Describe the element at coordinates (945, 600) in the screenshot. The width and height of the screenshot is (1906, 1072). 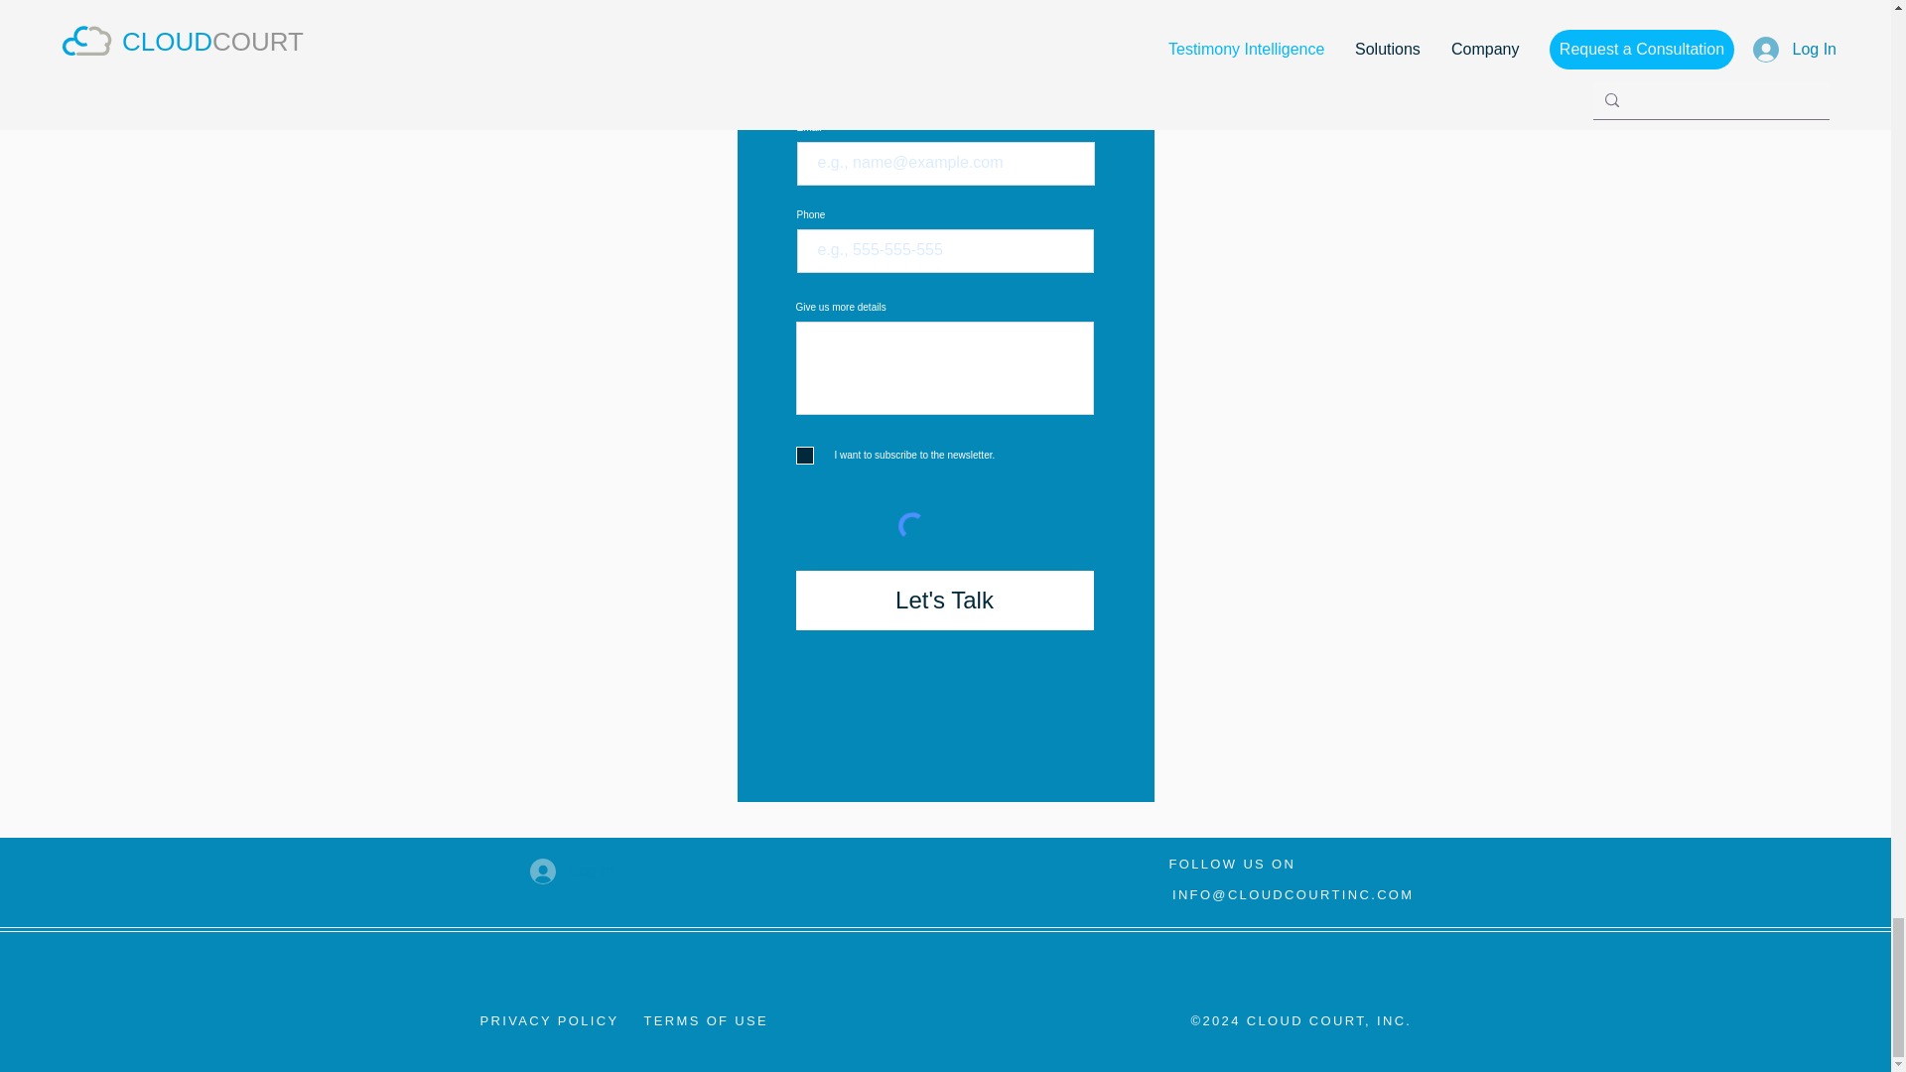
I see `Let's Talk` at that location.